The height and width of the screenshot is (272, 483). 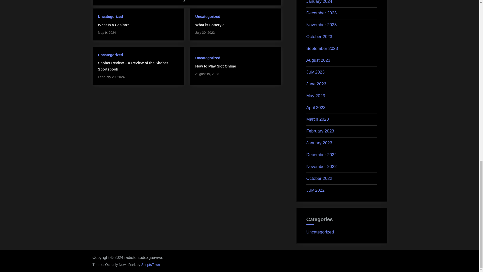 I want to click on January 2024, so click(x=319, y=2).